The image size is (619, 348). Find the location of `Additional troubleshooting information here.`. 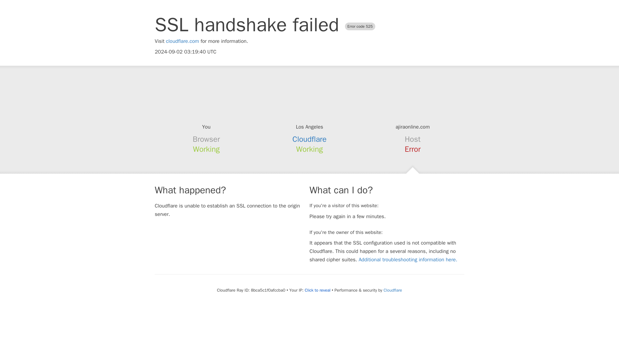

Additional troubleshooting information here. is located at coordinates (408, 260).